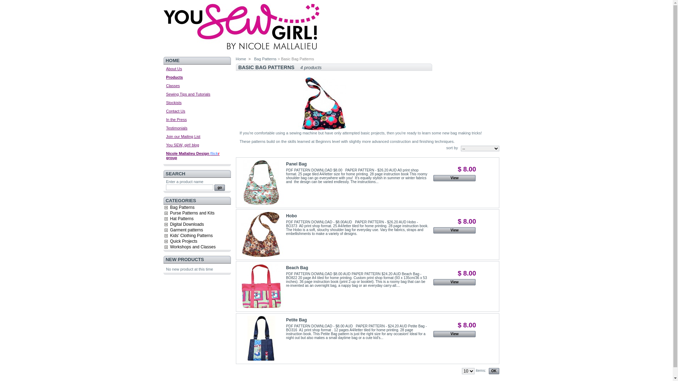 Image resolution: width=678 pixels, height=381 pixels. I want to click on You SEW, girl! blog, so click(183, 145).